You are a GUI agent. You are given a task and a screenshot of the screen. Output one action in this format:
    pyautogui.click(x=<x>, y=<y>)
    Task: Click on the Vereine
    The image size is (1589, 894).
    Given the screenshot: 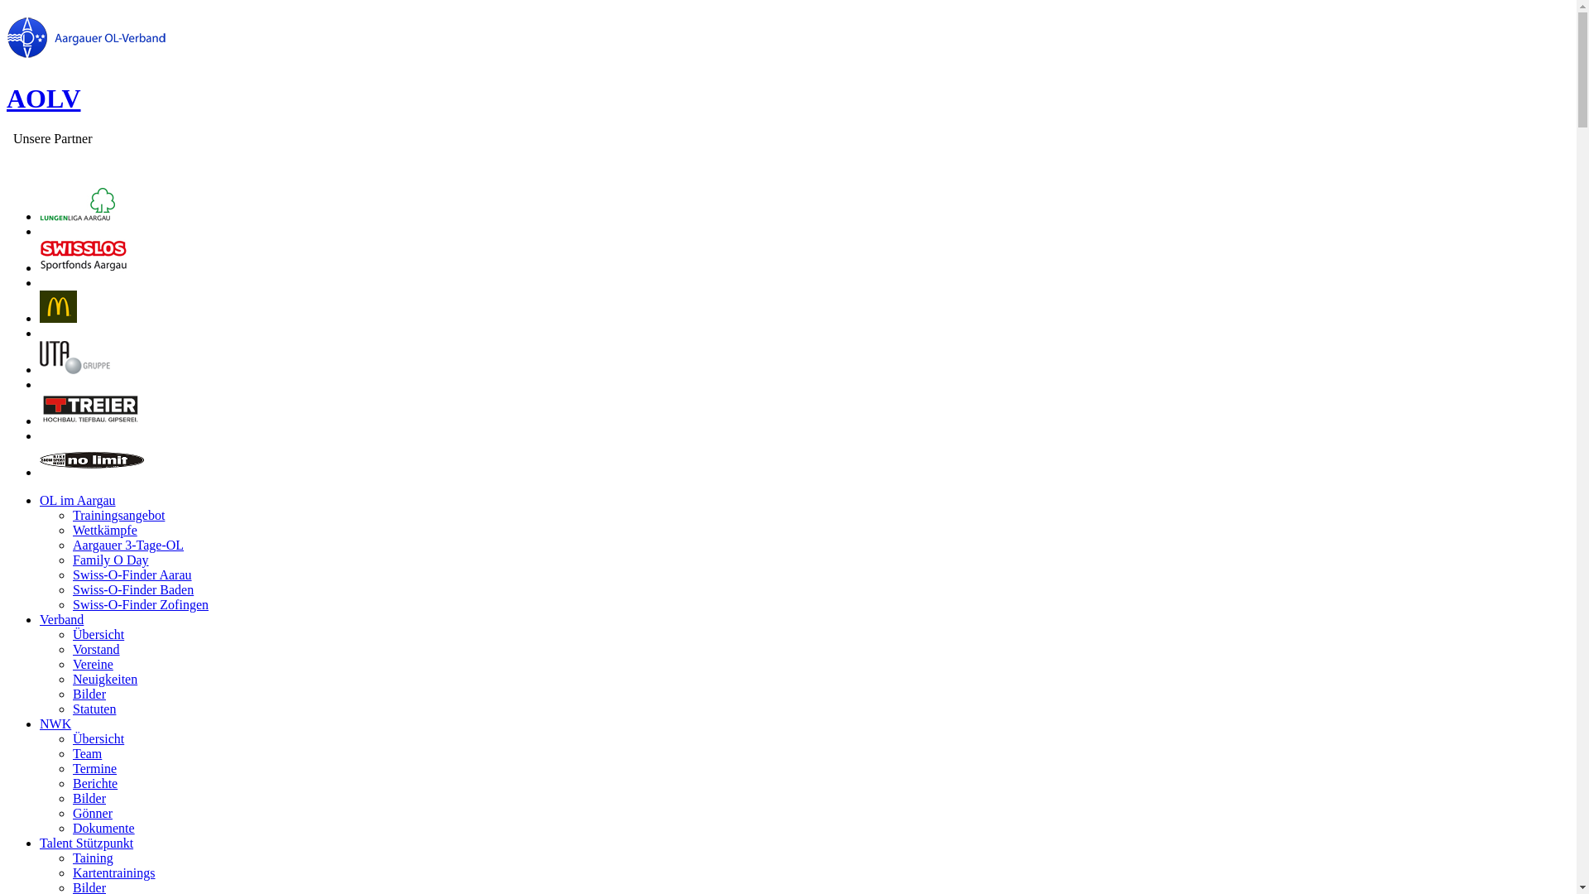 What is the action you would take?
    pyautogui.click(x=93, y=664)
    